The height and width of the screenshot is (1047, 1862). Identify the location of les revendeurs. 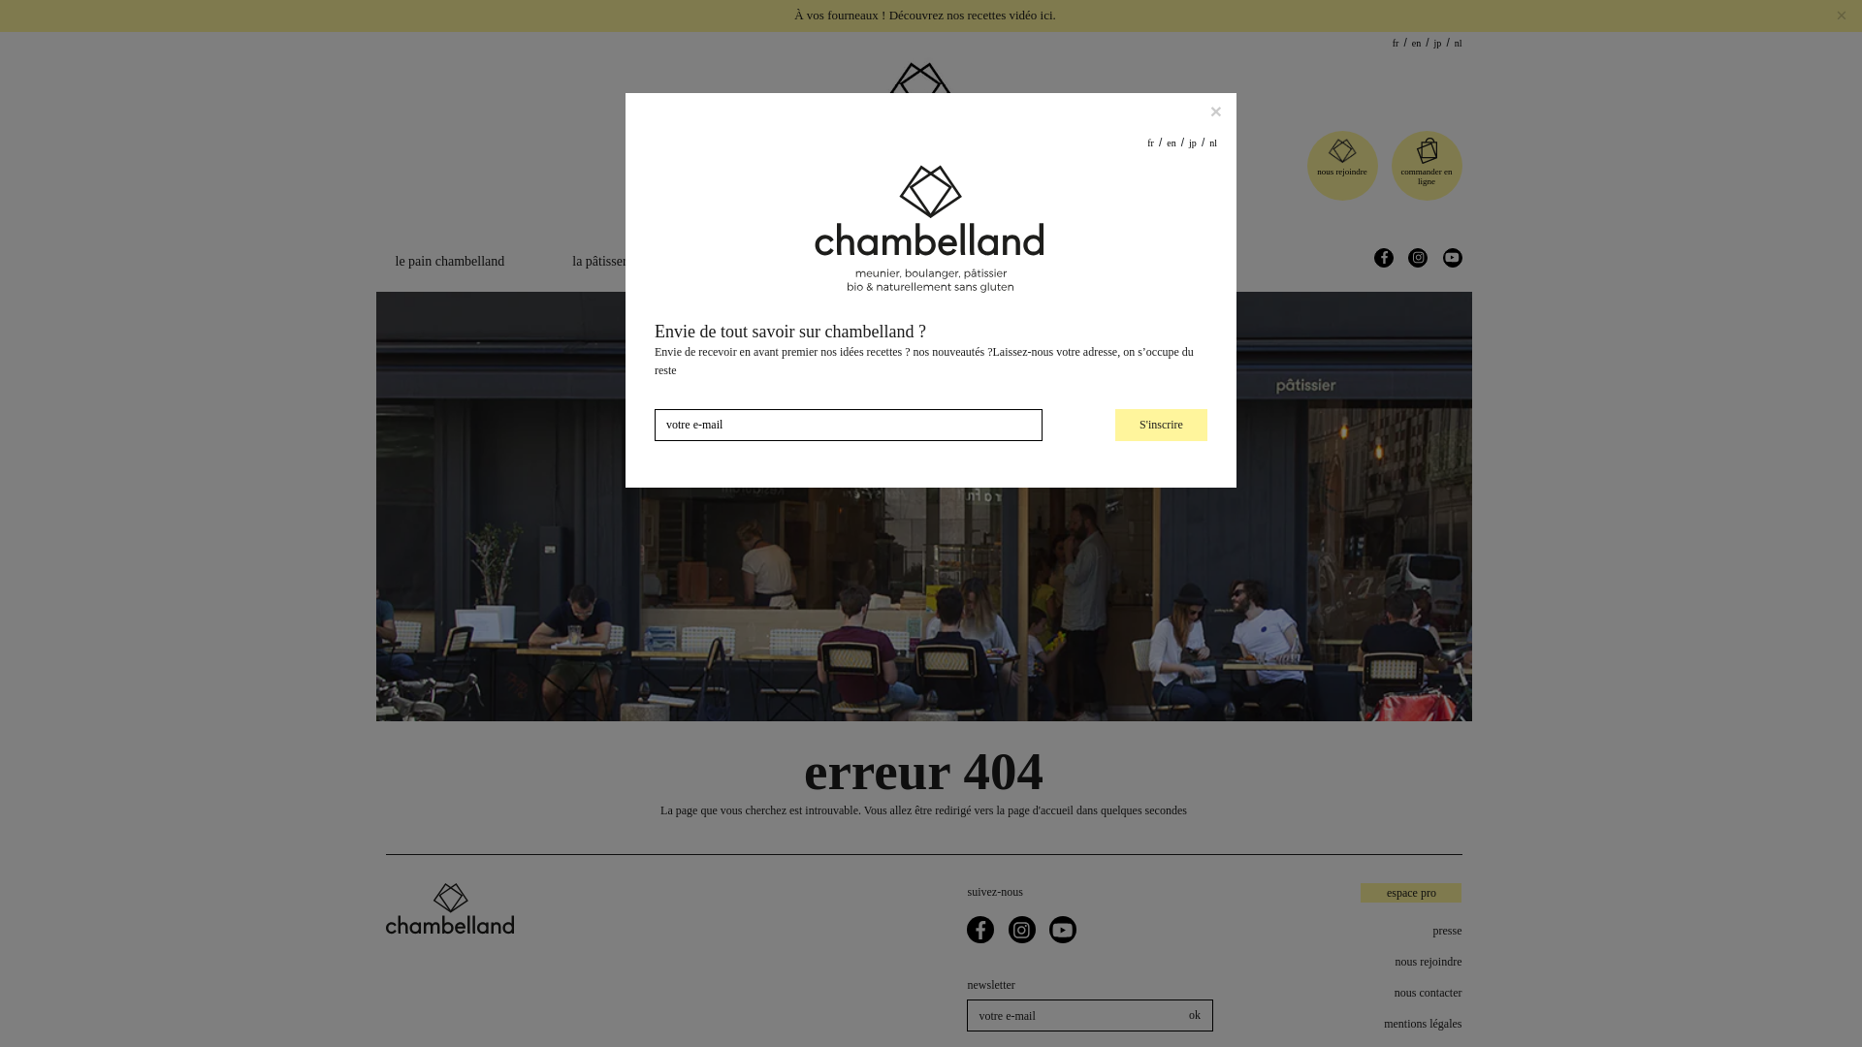
(1140, 261).